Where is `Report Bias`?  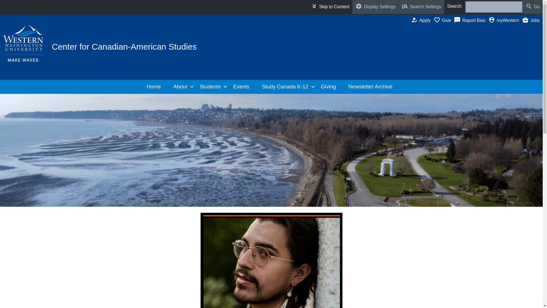
Report Bias is located at coordinates (471, 21).